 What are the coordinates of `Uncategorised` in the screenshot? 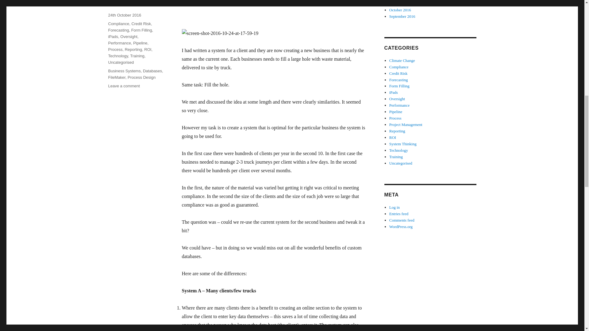 It's located at (121, 62).